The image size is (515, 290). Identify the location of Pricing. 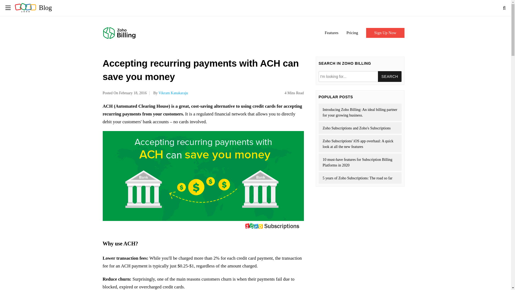
(352, 33).